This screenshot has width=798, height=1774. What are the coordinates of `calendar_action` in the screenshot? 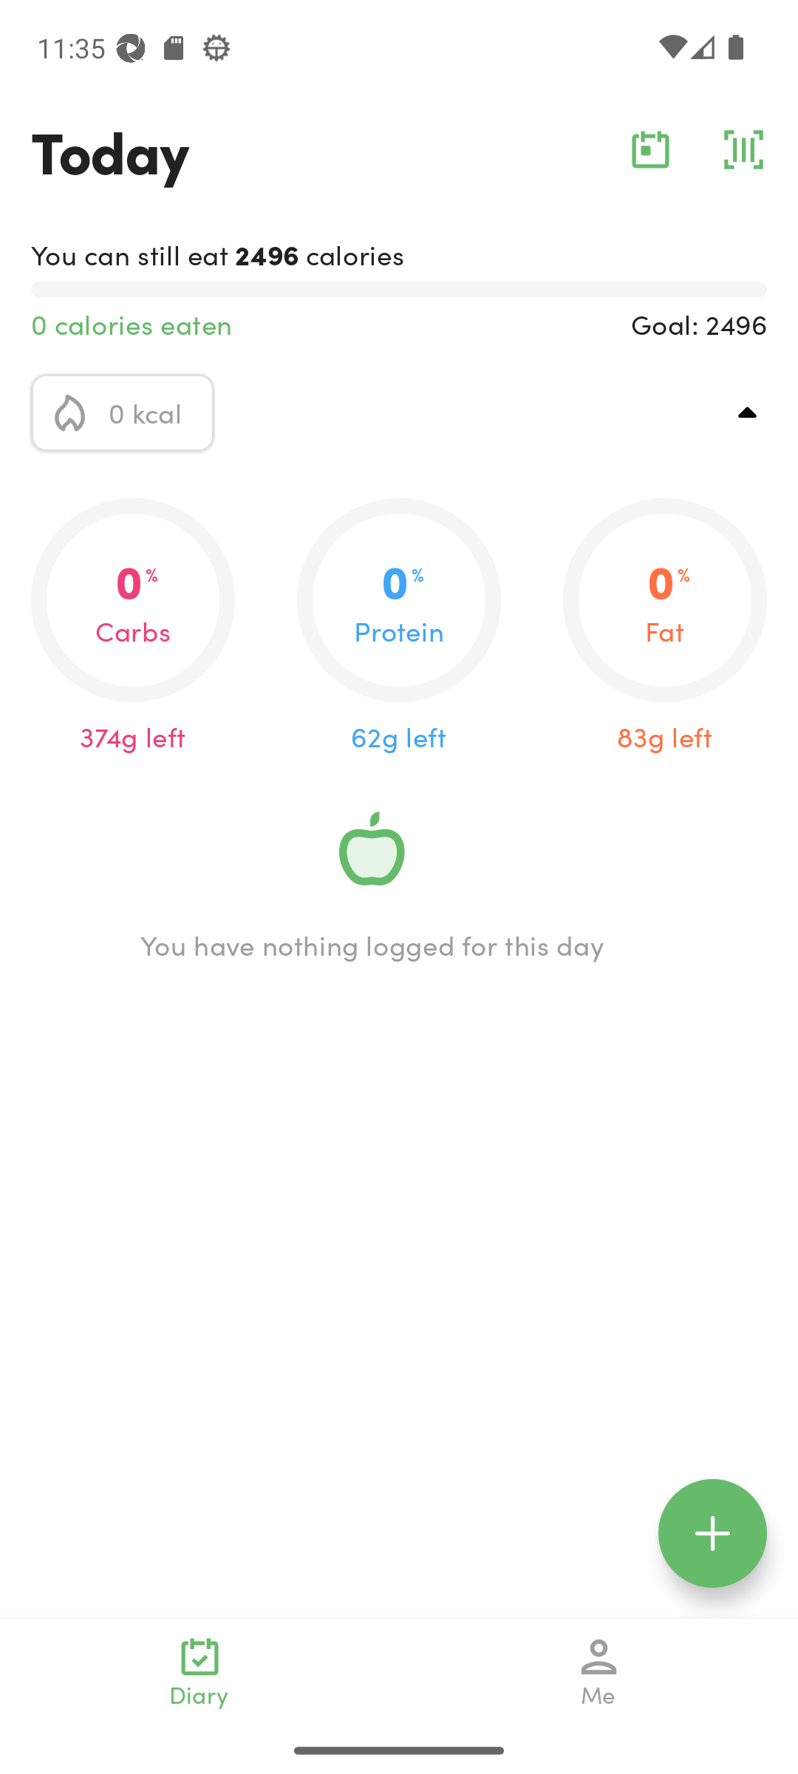 It's located at (650, 149).